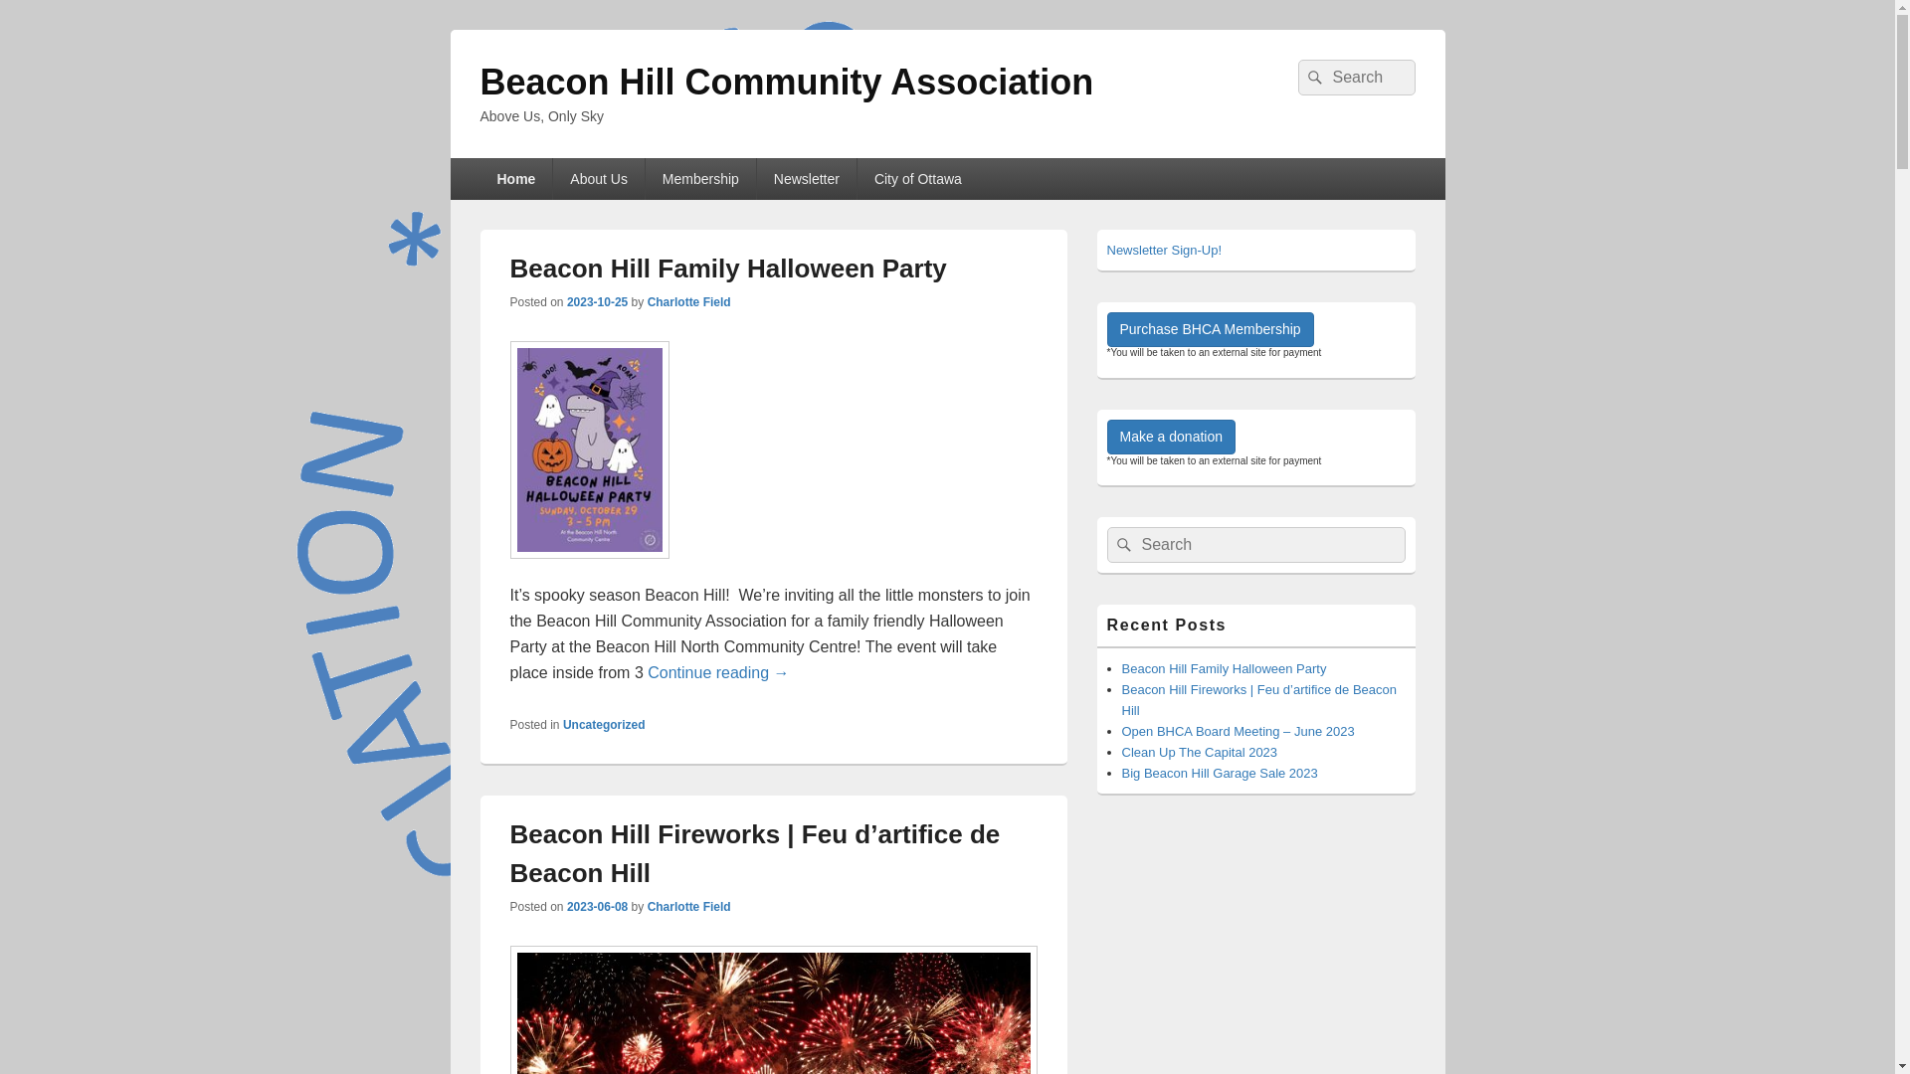 The image size is (1910, 1074). What do you see at coordinates (786, 82) in the screenshot?
I see `Beacon Hill Community Association` at bounding box center [786, 82].